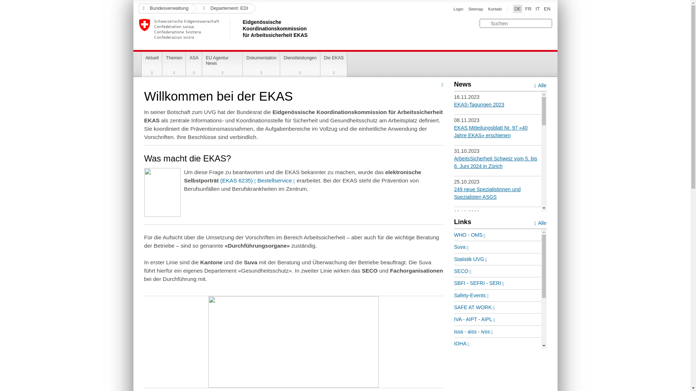  I want to click on Alle, so click(540, 223).